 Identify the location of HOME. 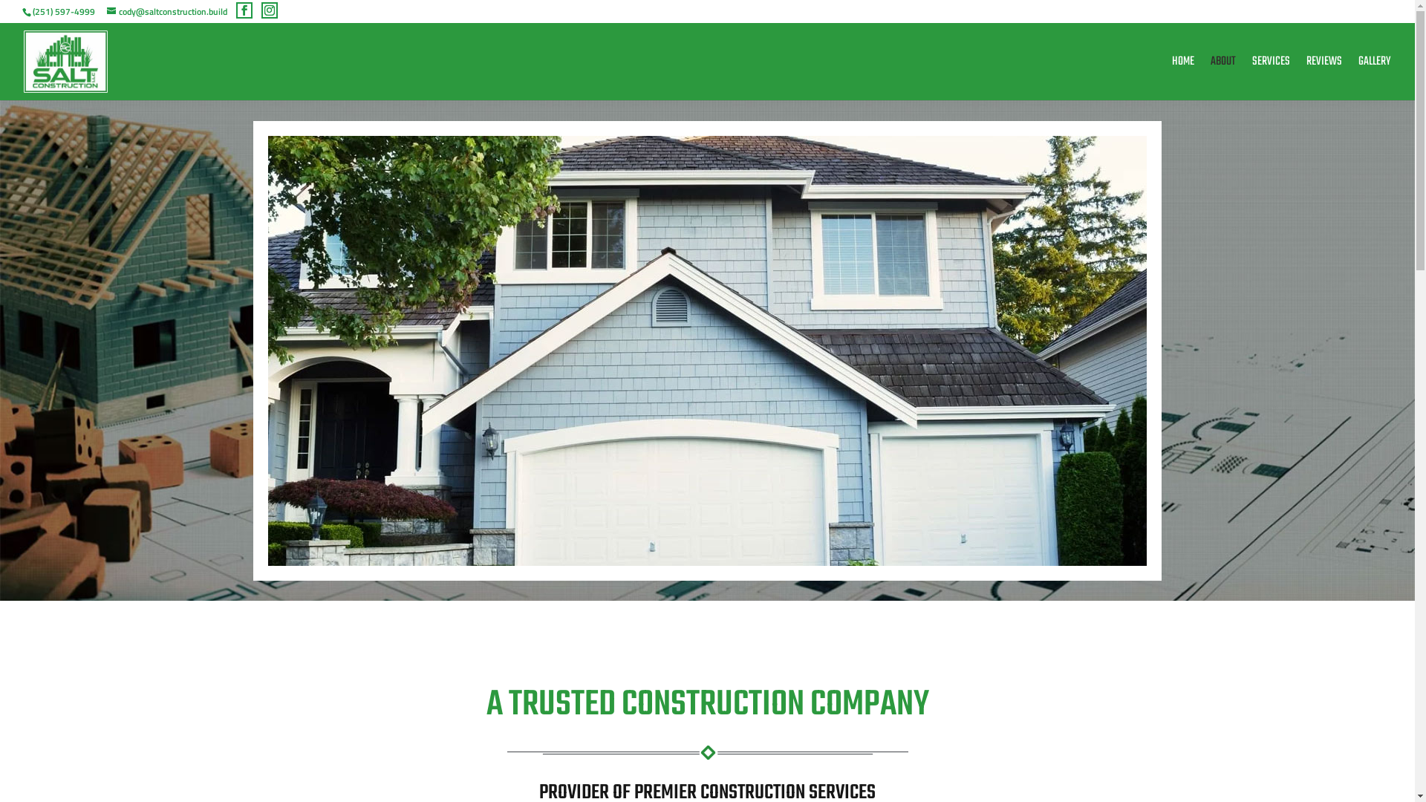
(1183, 79).